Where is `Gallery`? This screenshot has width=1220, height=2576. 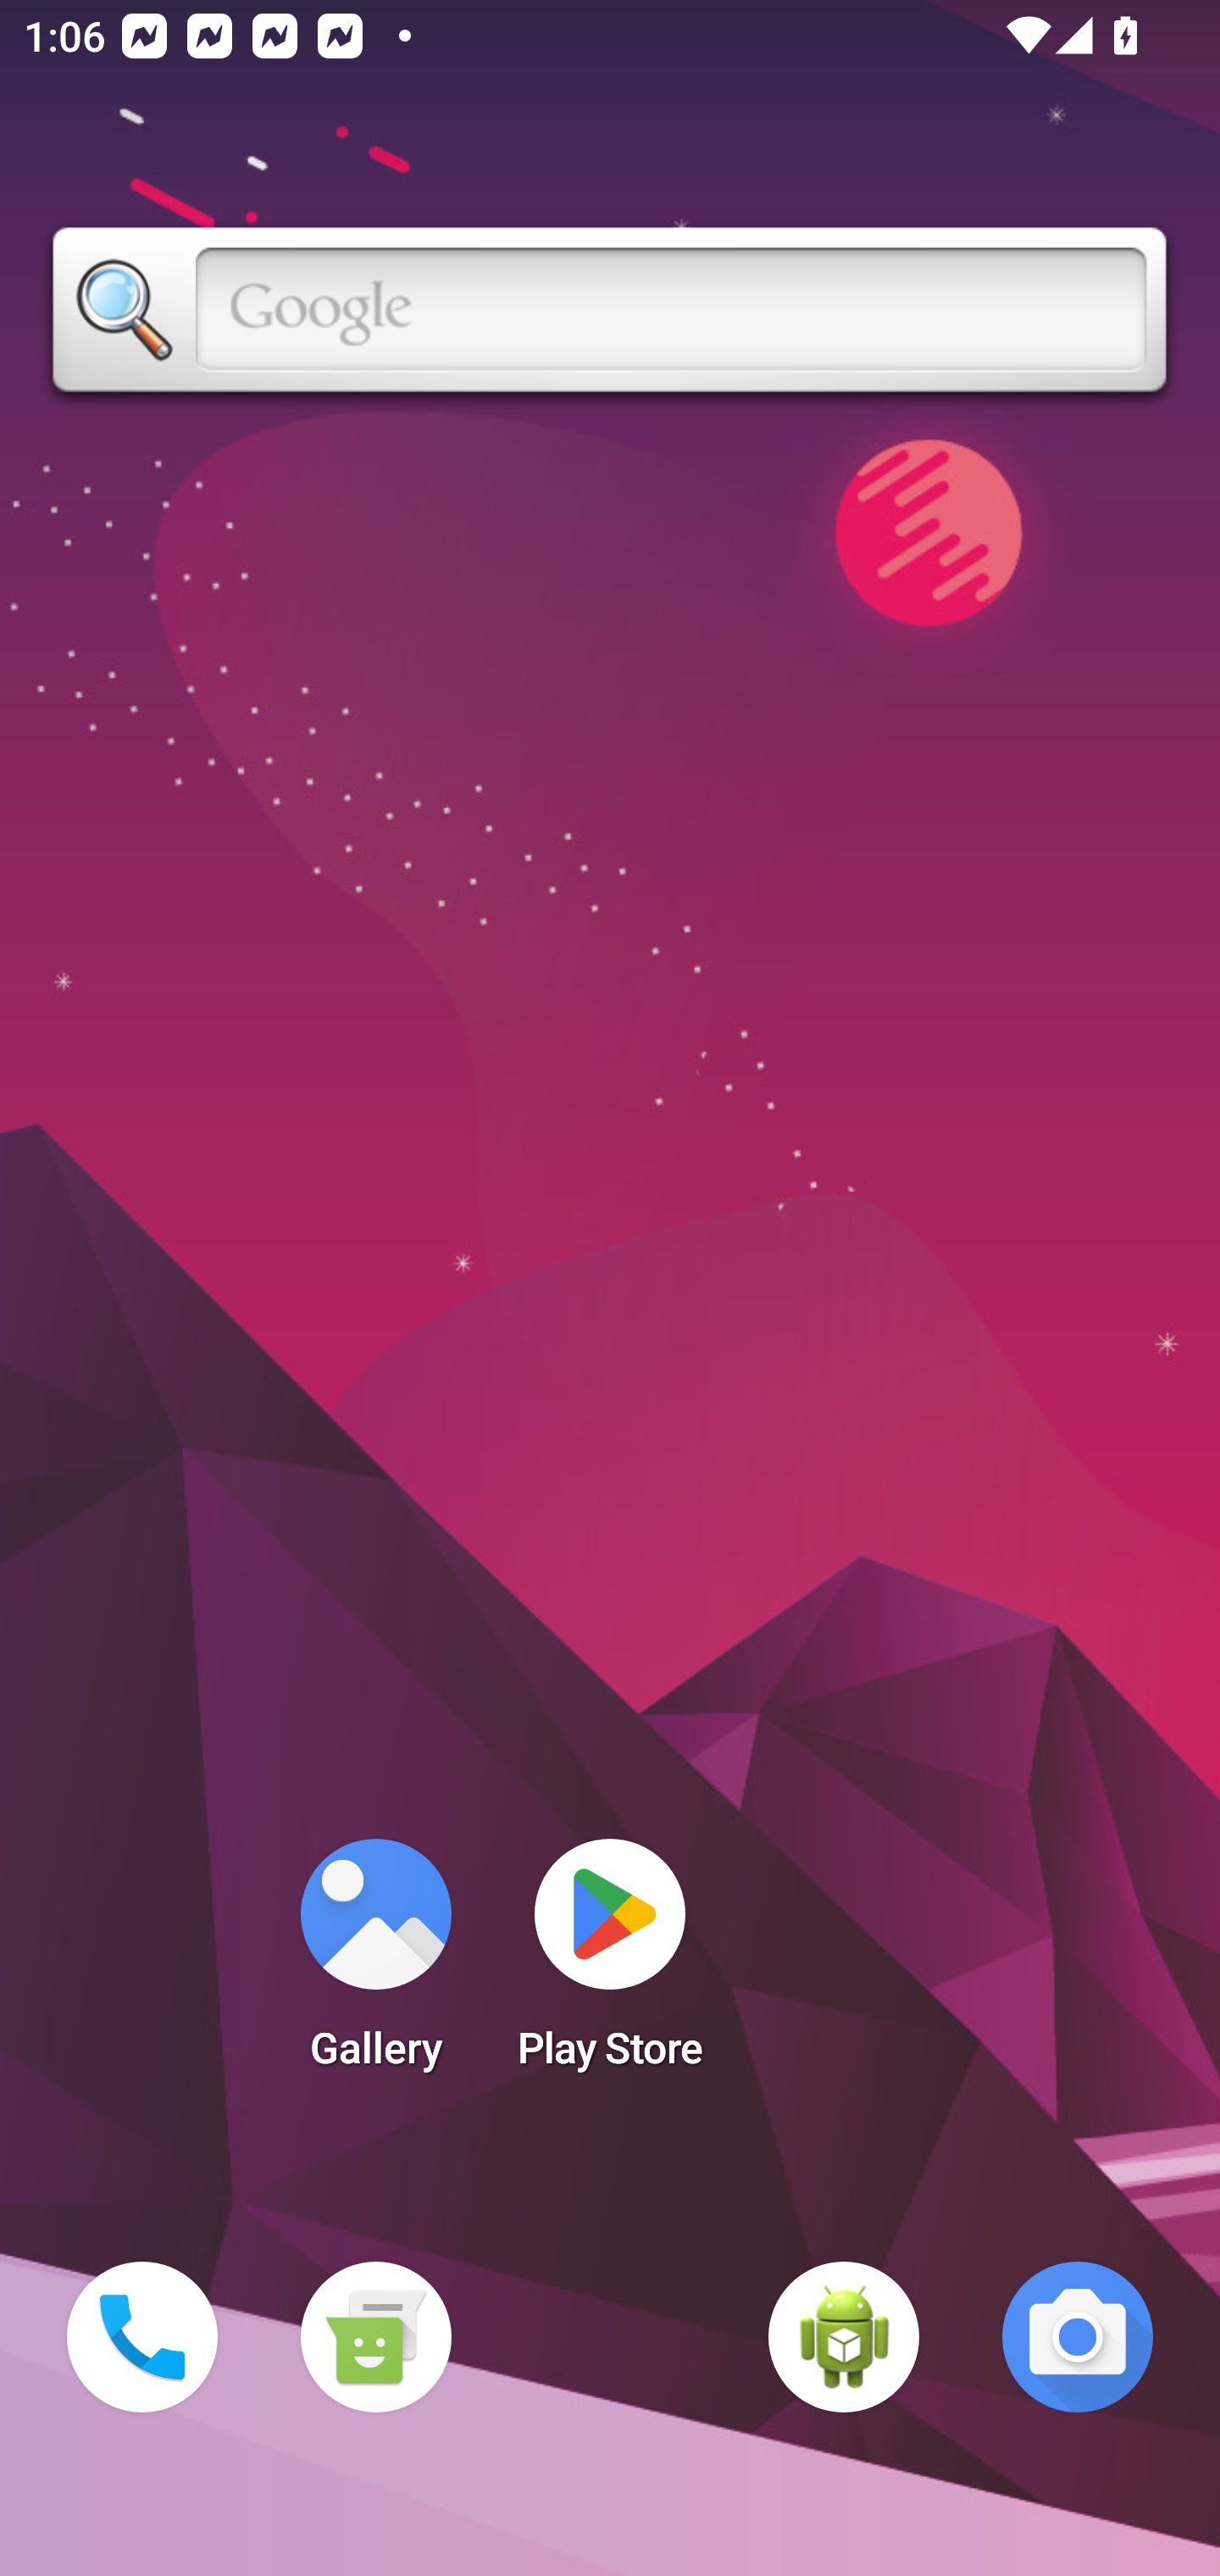 Gallery is located at coordinates (375, 1964).